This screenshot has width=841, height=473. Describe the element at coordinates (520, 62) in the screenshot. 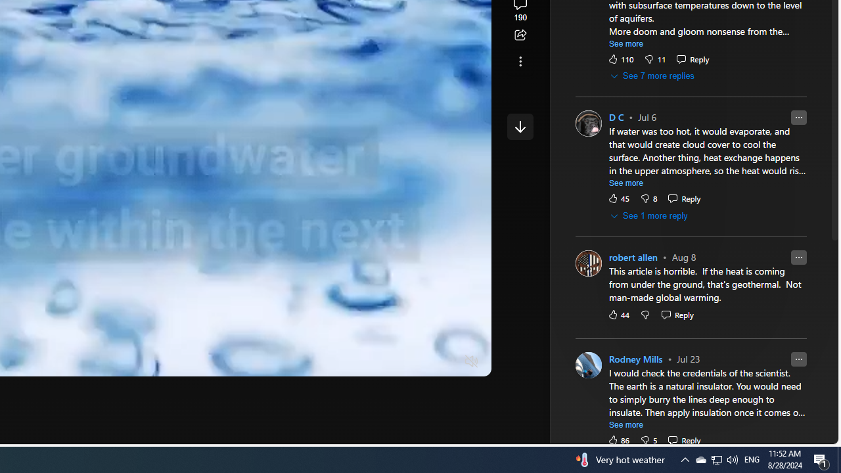

I see `See more` at that location.